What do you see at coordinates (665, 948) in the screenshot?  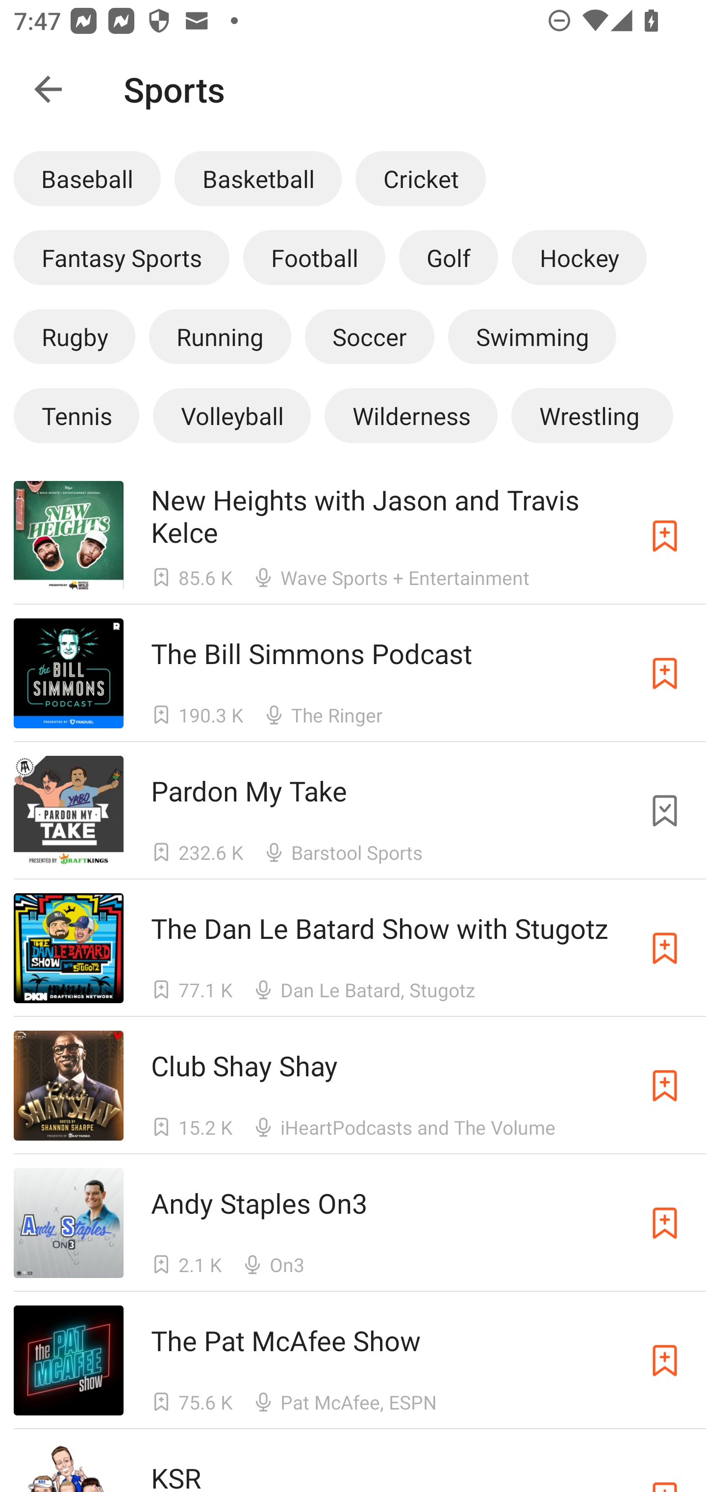 I see `Subscribe` at bounding box center [665, 948].